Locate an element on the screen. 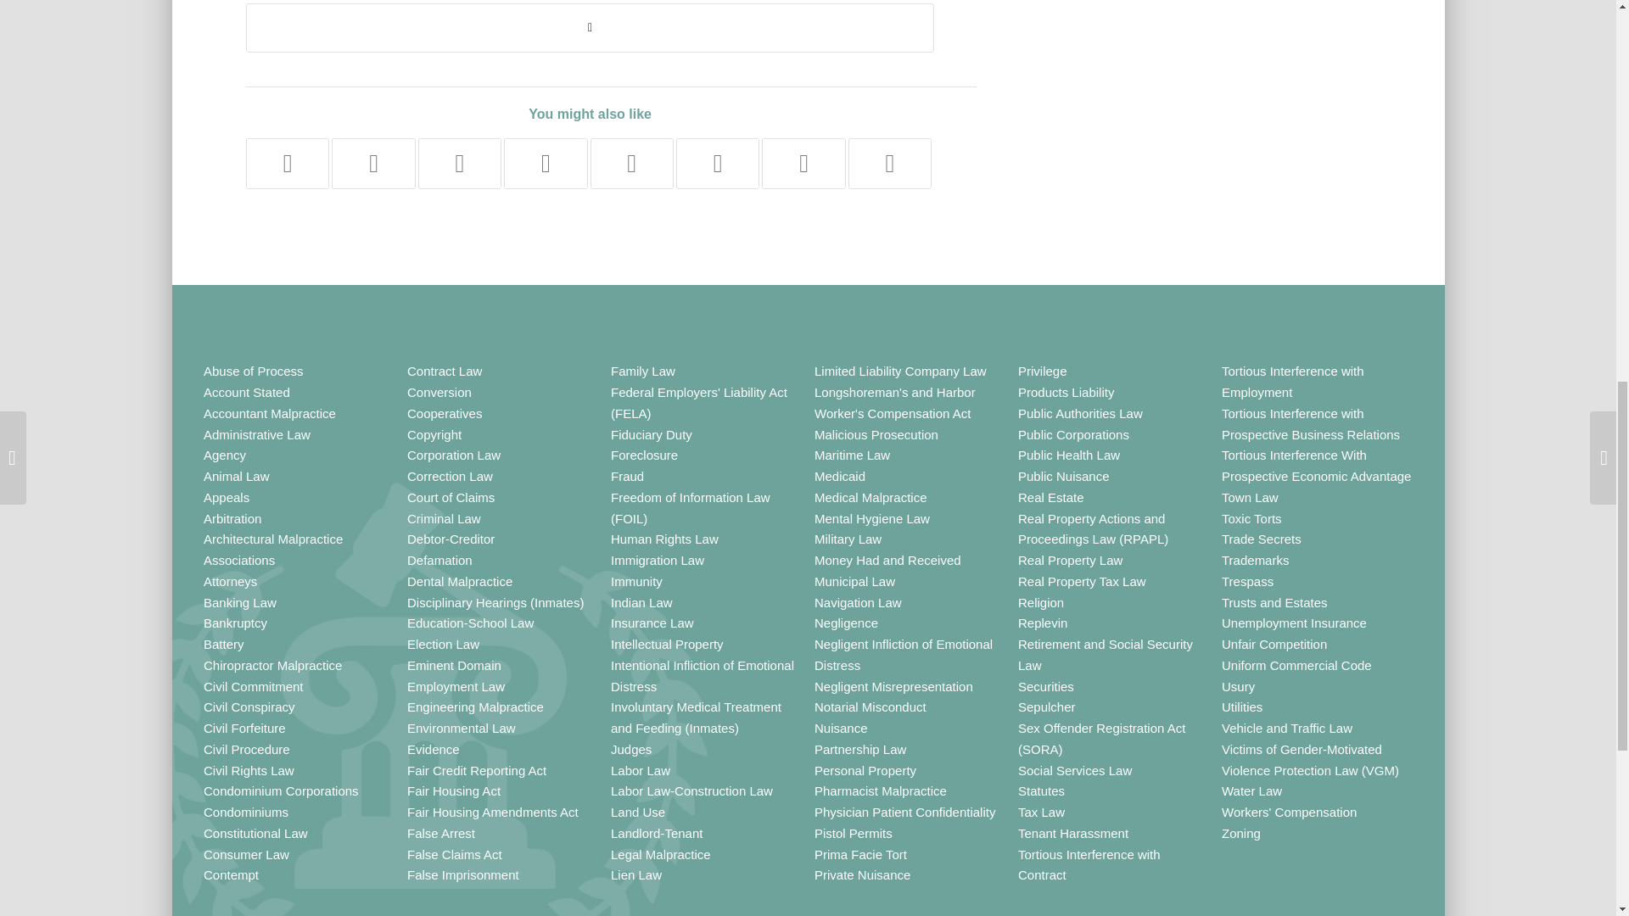  Abuse of Process is located at coordinates (253, 371).